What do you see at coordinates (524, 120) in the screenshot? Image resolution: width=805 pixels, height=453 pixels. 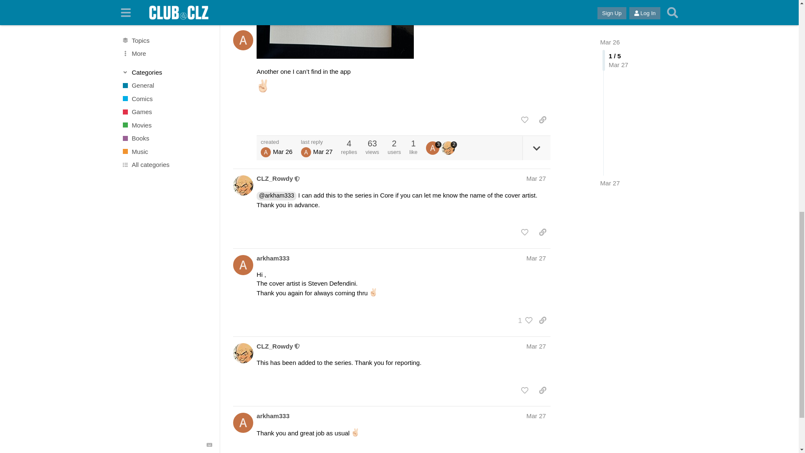 I see `like this post` at bounding box center [524, 120].